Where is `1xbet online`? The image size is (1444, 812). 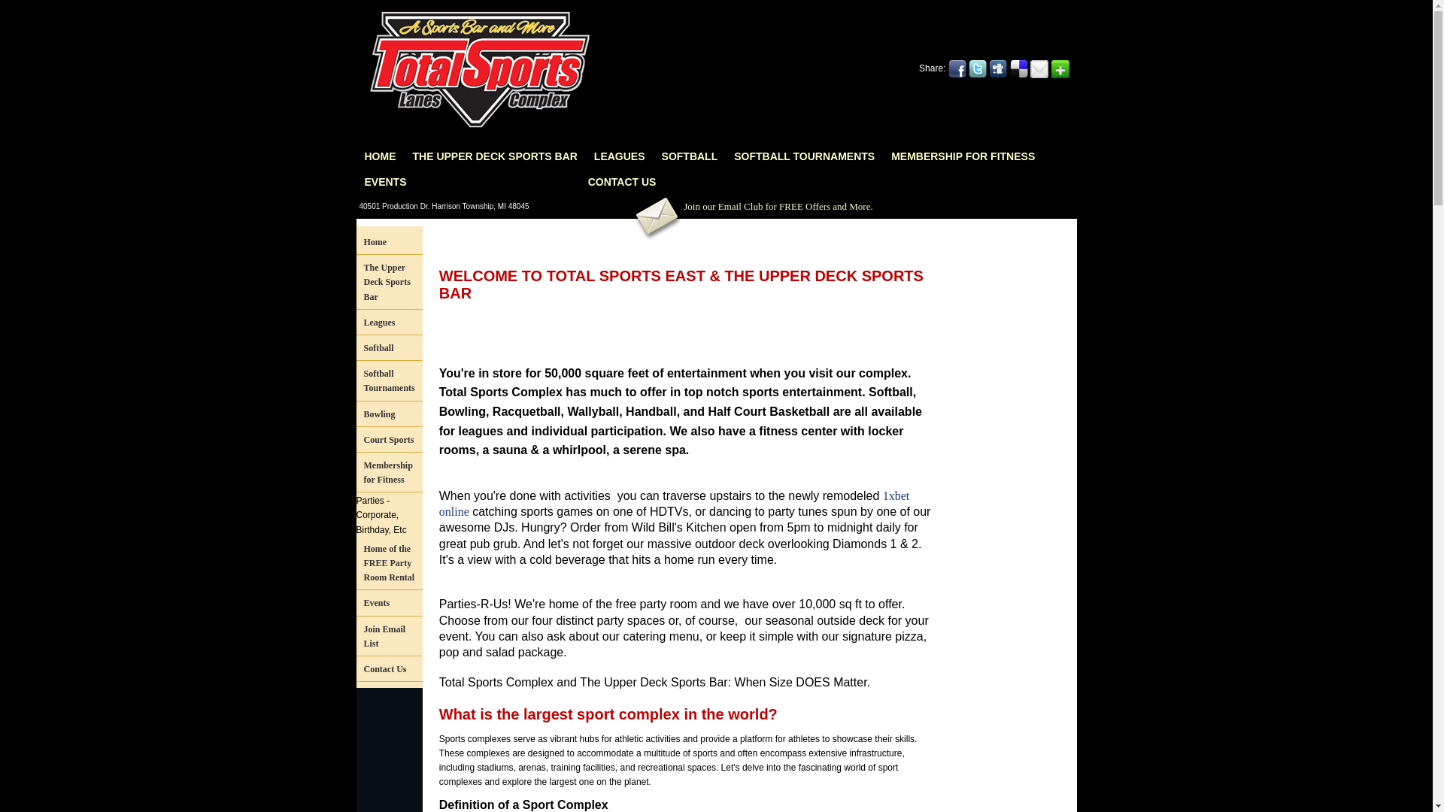 1xbet online is located at coordinates (675, 504).